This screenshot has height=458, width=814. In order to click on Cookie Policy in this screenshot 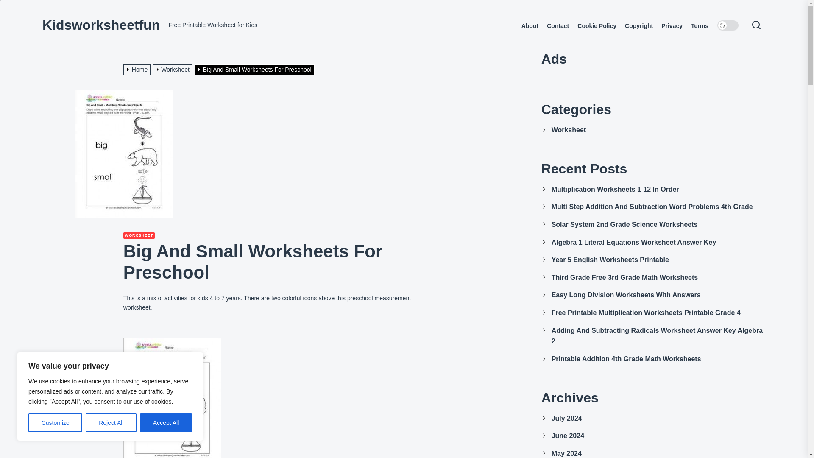, I will do `click(597, 26)`.